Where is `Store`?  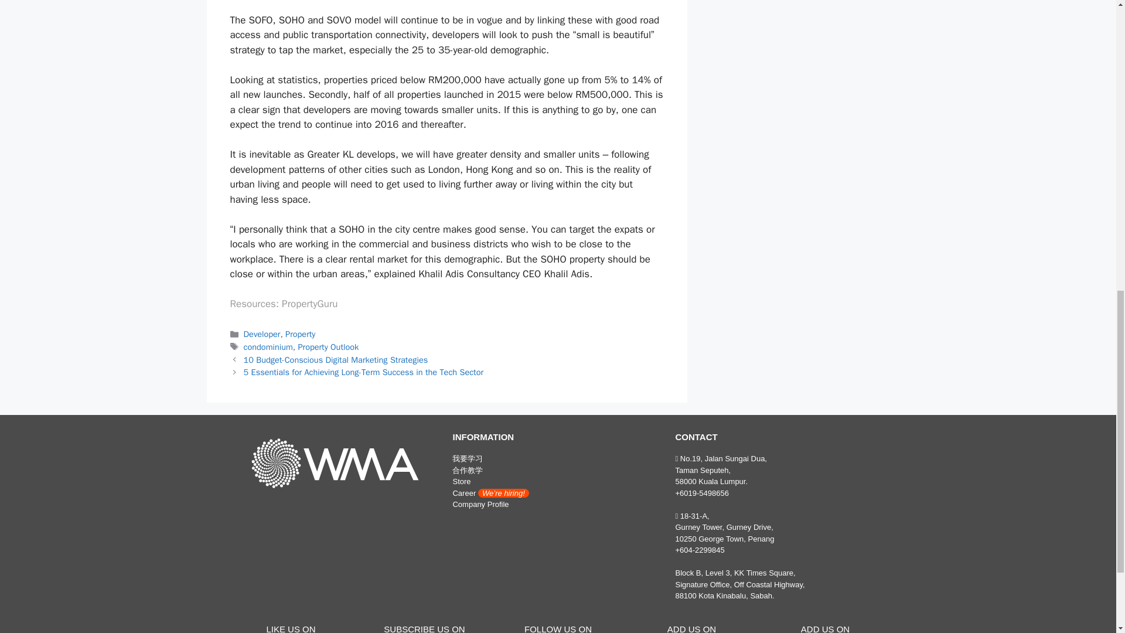 Store is located at coordinates (461, 482).